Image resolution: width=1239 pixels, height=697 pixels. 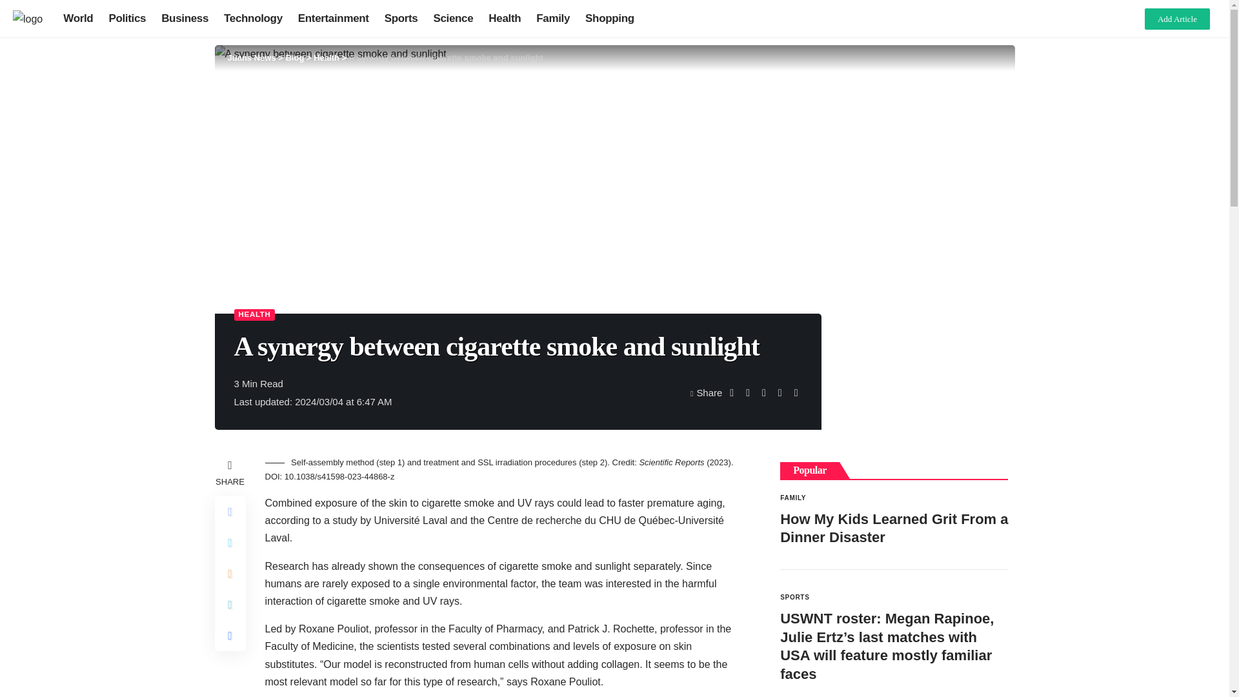 What do you see at coordinates (401, 18) in the screenshot?
I see `Sports` at bounding box center [401, 18].